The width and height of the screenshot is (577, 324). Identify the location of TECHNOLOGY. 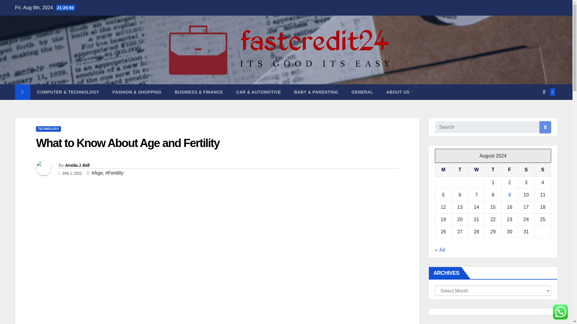
(48, 129).